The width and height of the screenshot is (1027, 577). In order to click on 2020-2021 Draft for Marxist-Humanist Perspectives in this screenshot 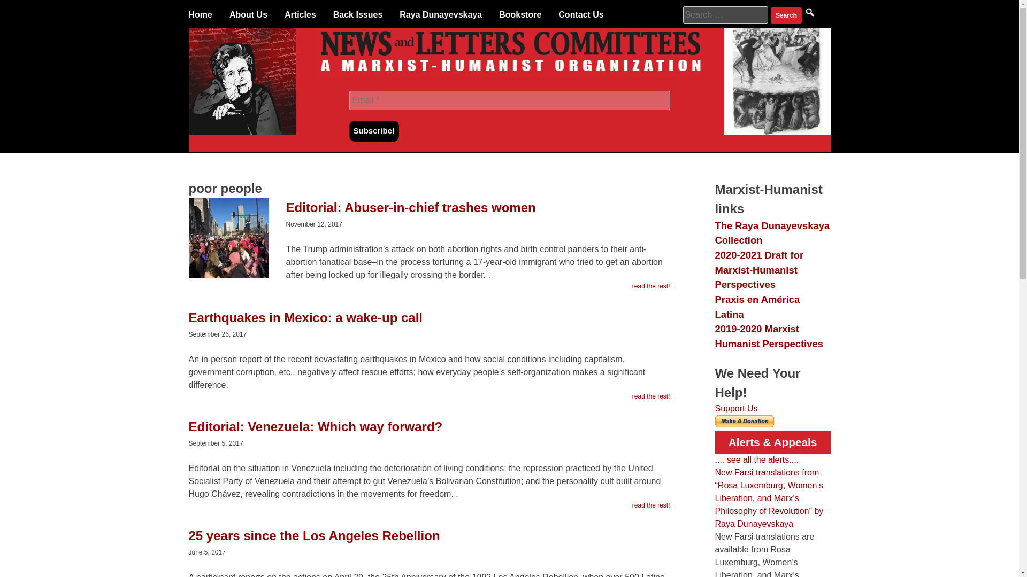, I will do `click(758, 269)`.